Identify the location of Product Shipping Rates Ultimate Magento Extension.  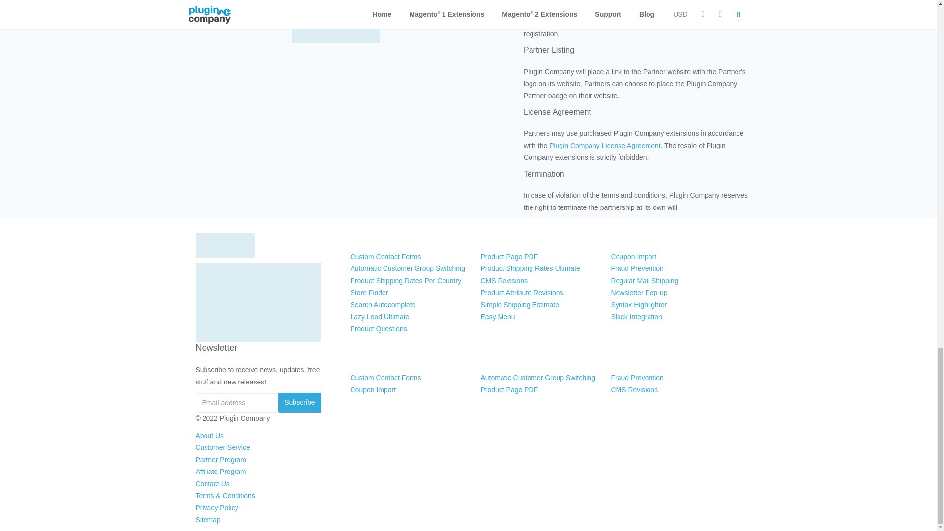
(530, 268).